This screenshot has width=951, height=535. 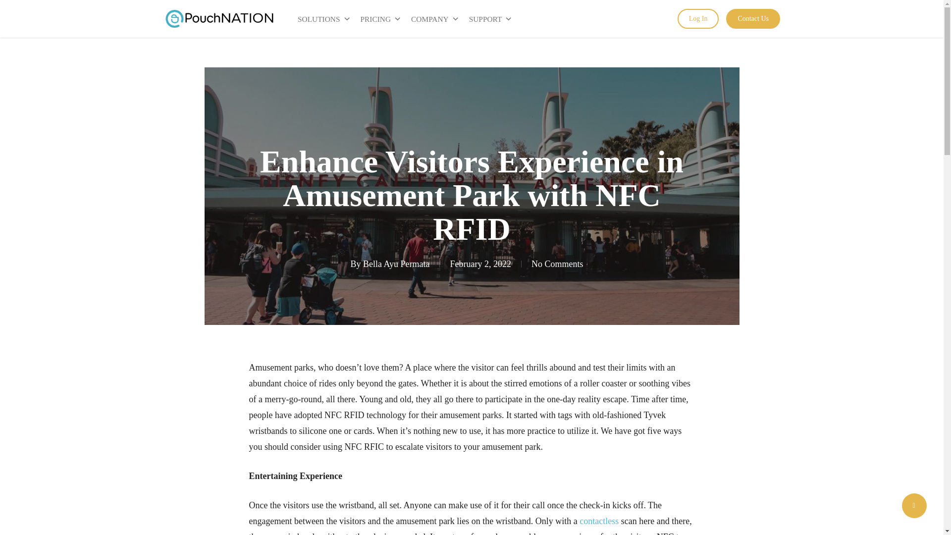 I want to click on SUPPORT, so click(x=490, y=19).